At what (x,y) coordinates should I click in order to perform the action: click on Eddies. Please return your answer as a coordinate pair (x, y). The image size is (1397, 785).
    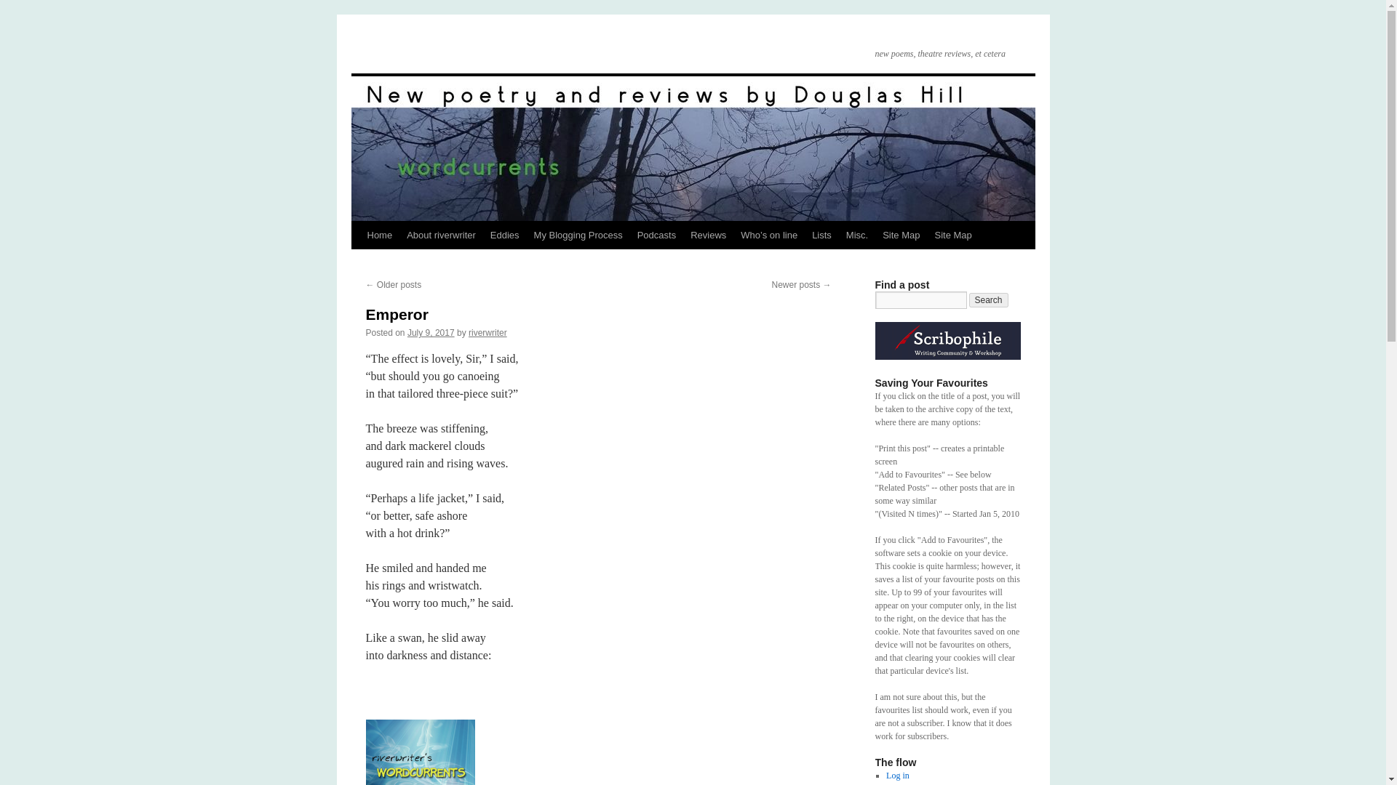
    Looking at the image, I should click on (505, 235).